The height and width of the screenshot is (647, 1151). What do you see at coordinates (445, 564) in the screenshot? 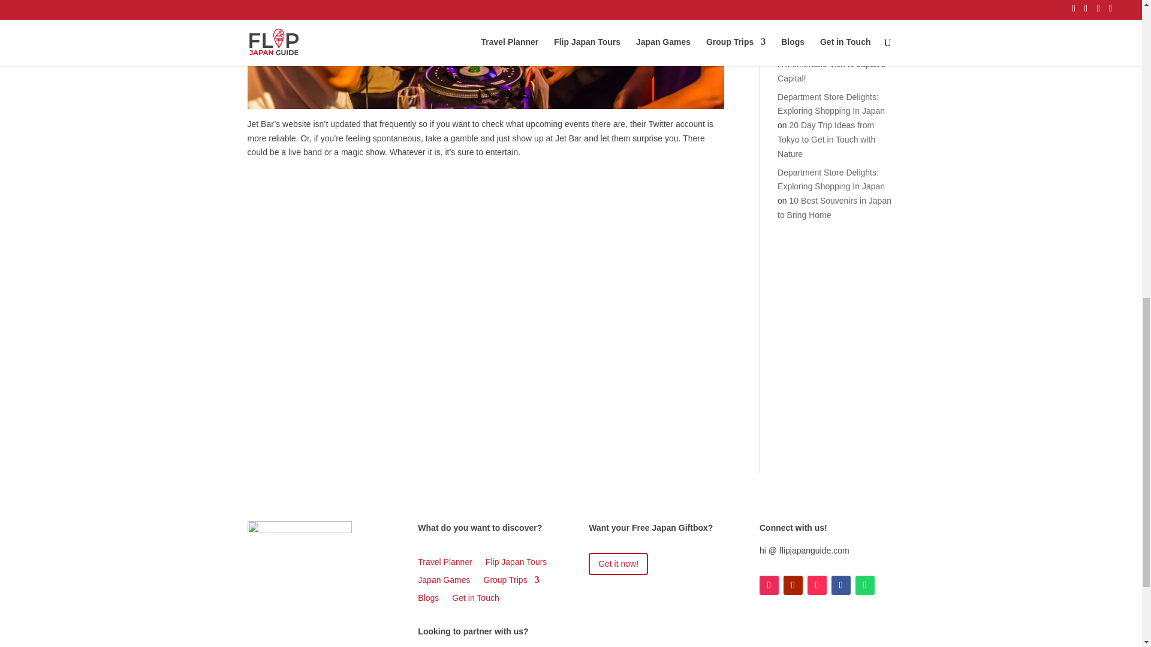
I see `Travel Planner` at bounding box center [445, 564].